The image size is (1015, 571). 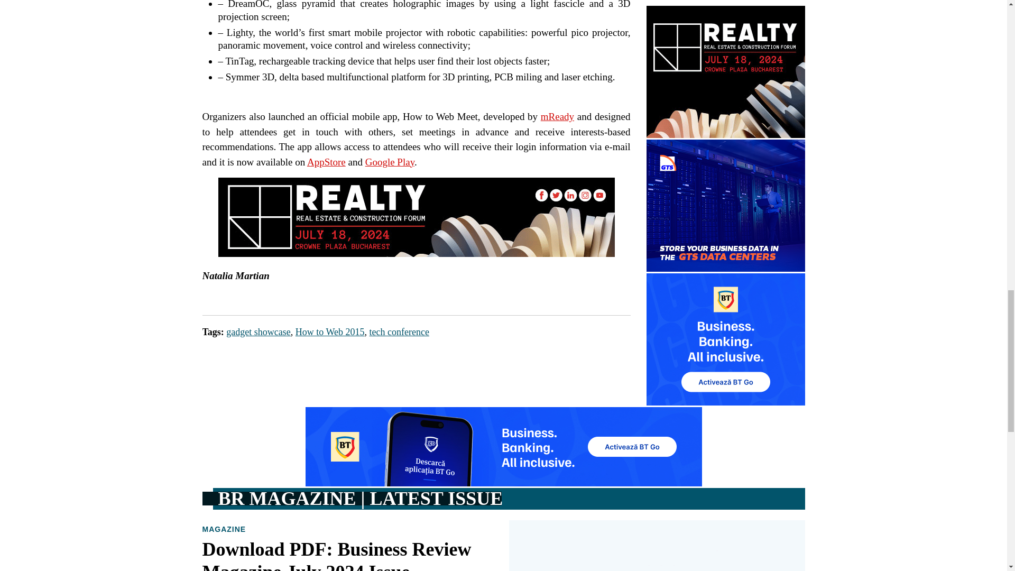 I want to click on AppStore, so click(x=327, y=162).